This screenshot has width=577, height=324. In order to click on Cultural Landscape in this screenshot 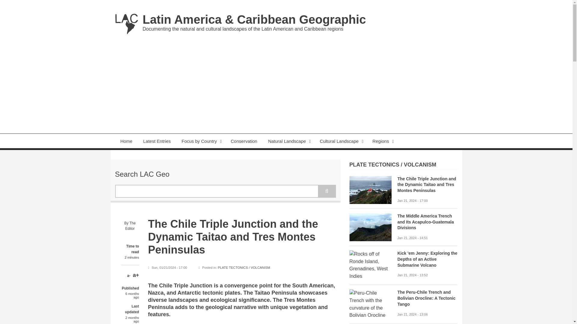, I will do `click(341, 141)`.